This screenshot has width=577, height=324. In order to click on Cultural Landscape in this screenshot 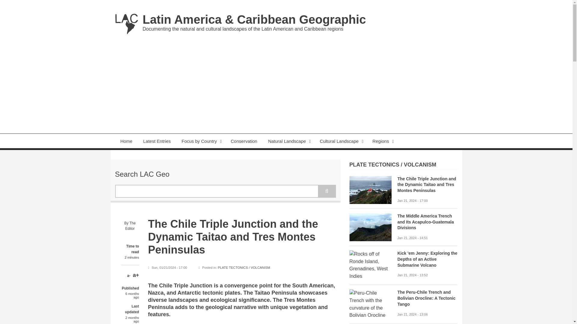, I will do `click(341, 141)`.